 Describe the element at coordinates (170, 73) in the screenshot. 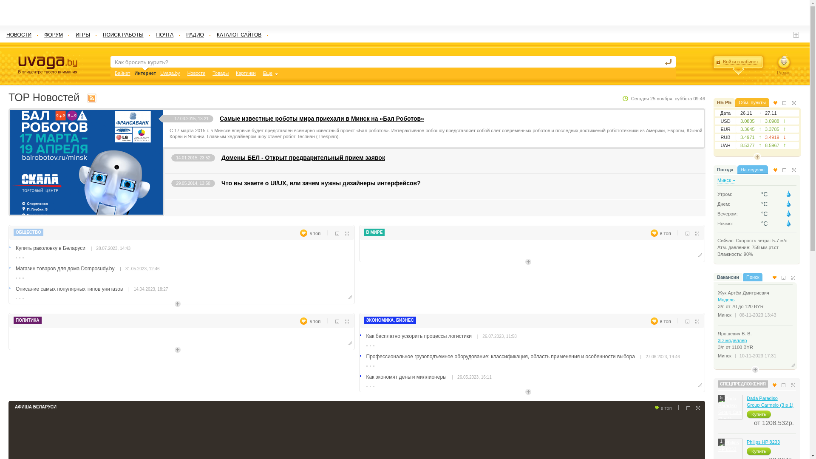

I see `Uvaga.by` at that location.